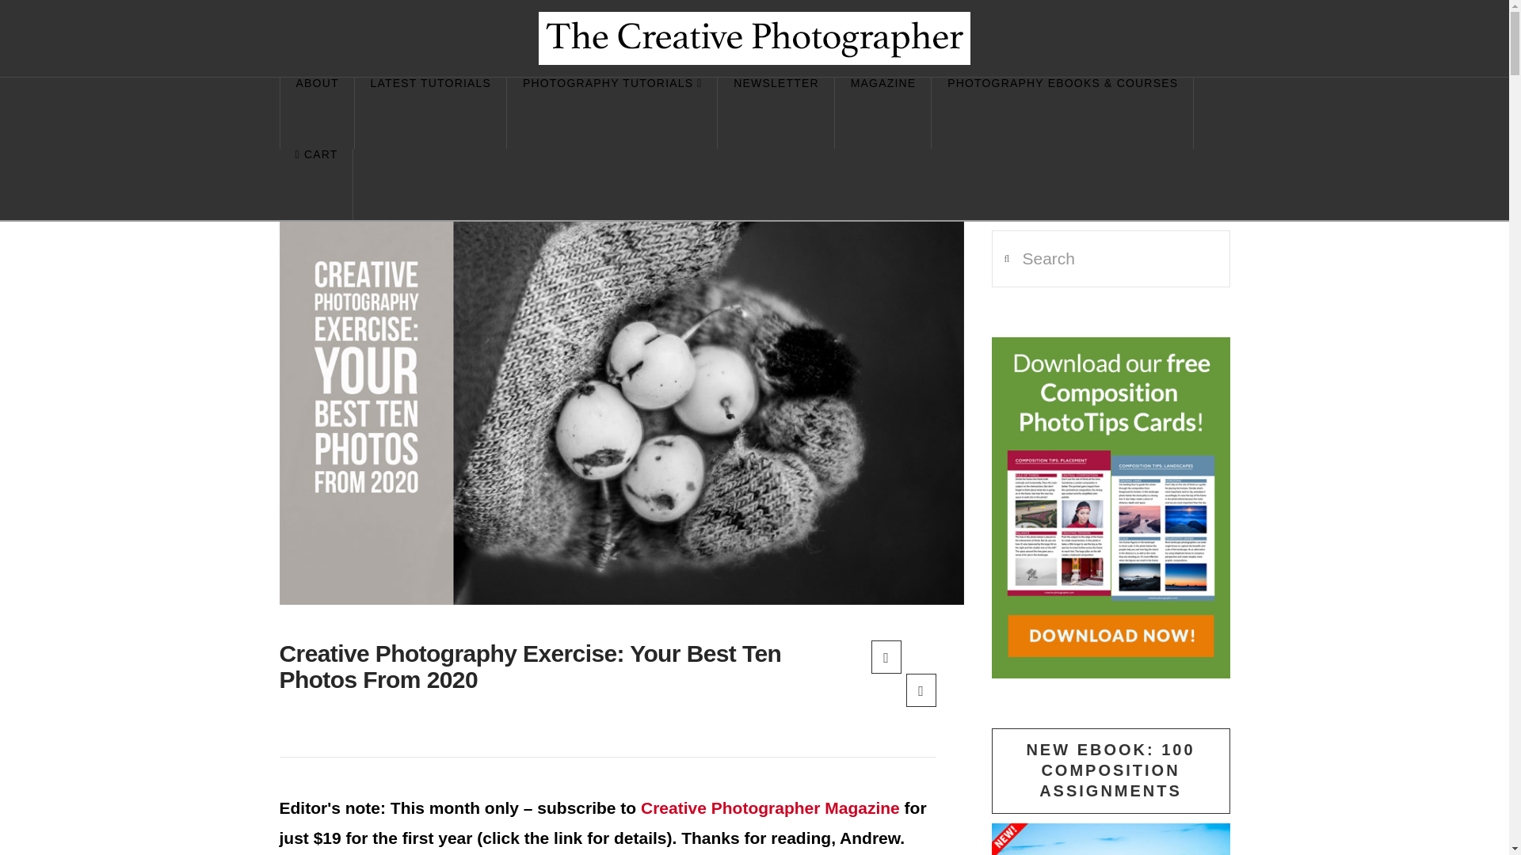  I want to click on MAGAZINE, so click(882, 112).